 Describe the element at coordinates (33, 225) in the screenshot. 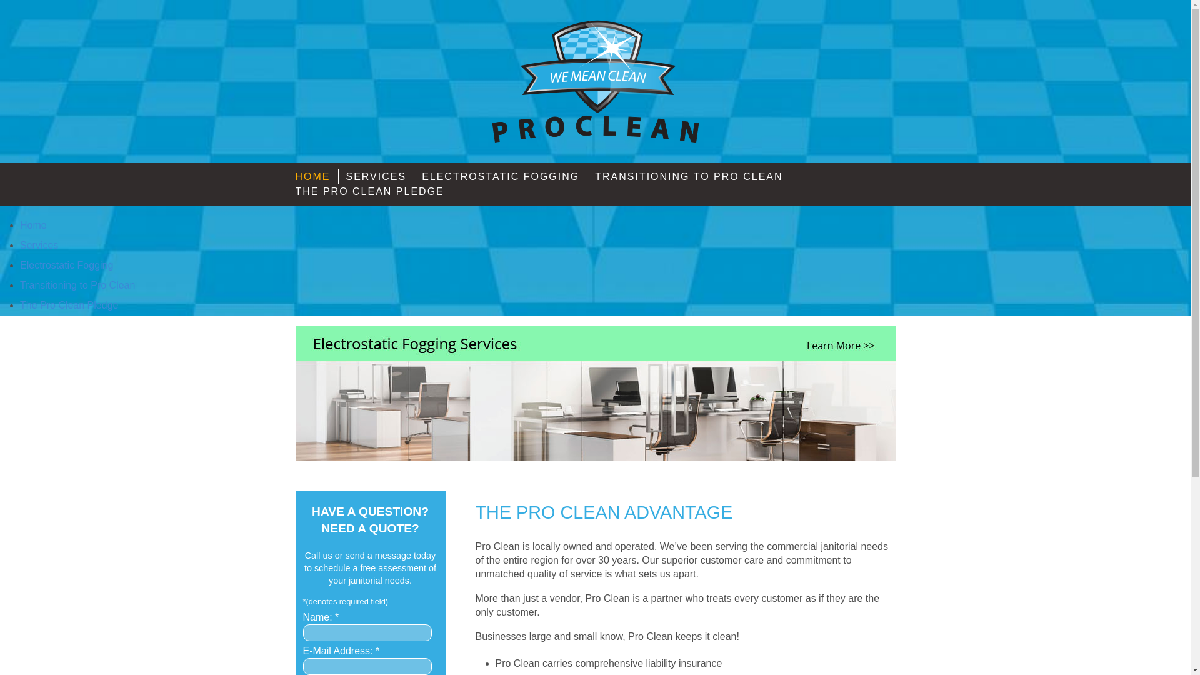

I see `Home` at that location.